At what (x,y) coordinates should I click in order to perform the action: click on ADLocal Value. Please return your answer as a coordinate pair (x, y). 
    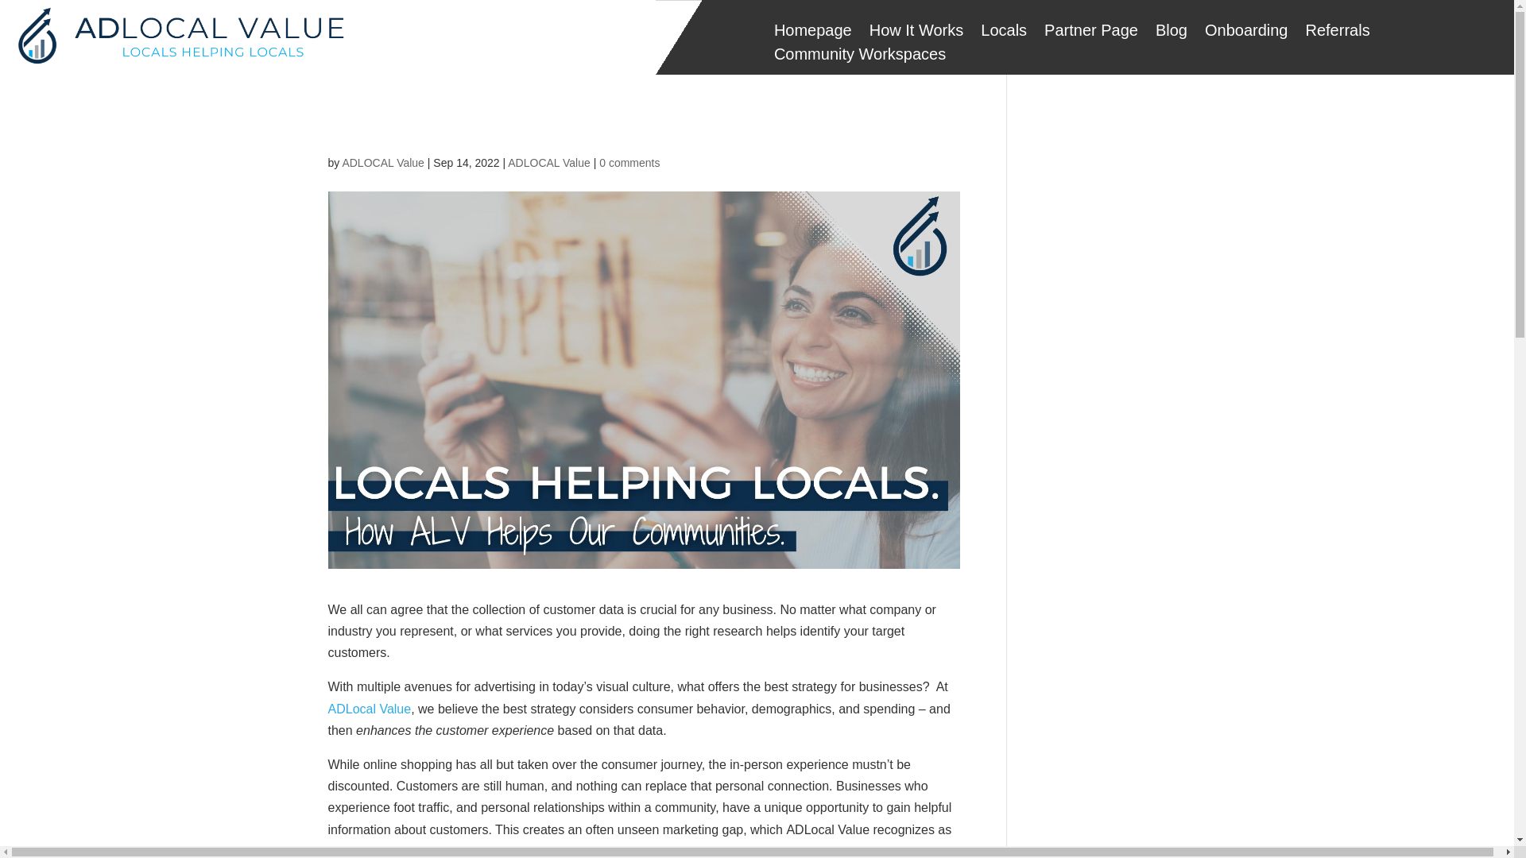
    Looking at the image, I should click on (369, 709).